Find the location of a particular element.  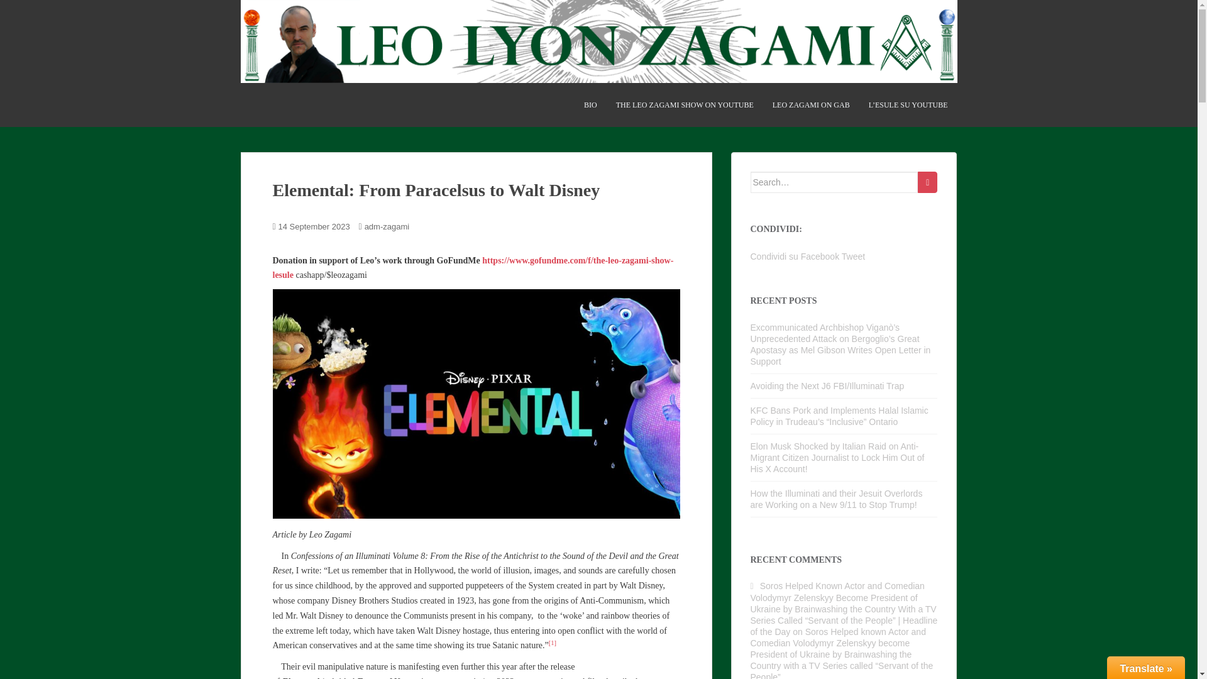

Tweet is located at coordinates (853, 256).